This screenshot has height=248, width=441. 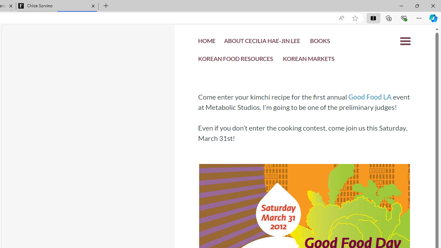 What do you see at coordinates (320, 43) in the screenshot?
I see `BOOKS` at bounding box center [320, 43].